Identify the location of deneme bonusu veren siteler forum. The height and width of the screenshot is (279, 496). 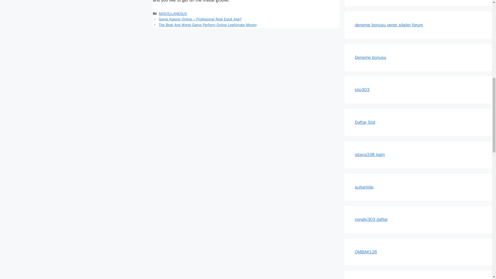
(389, 25).